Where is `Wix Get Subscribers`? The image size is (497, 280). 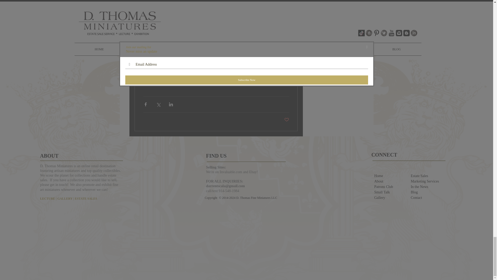 Wix Get Subscribers is located at coordinates (247, 241).